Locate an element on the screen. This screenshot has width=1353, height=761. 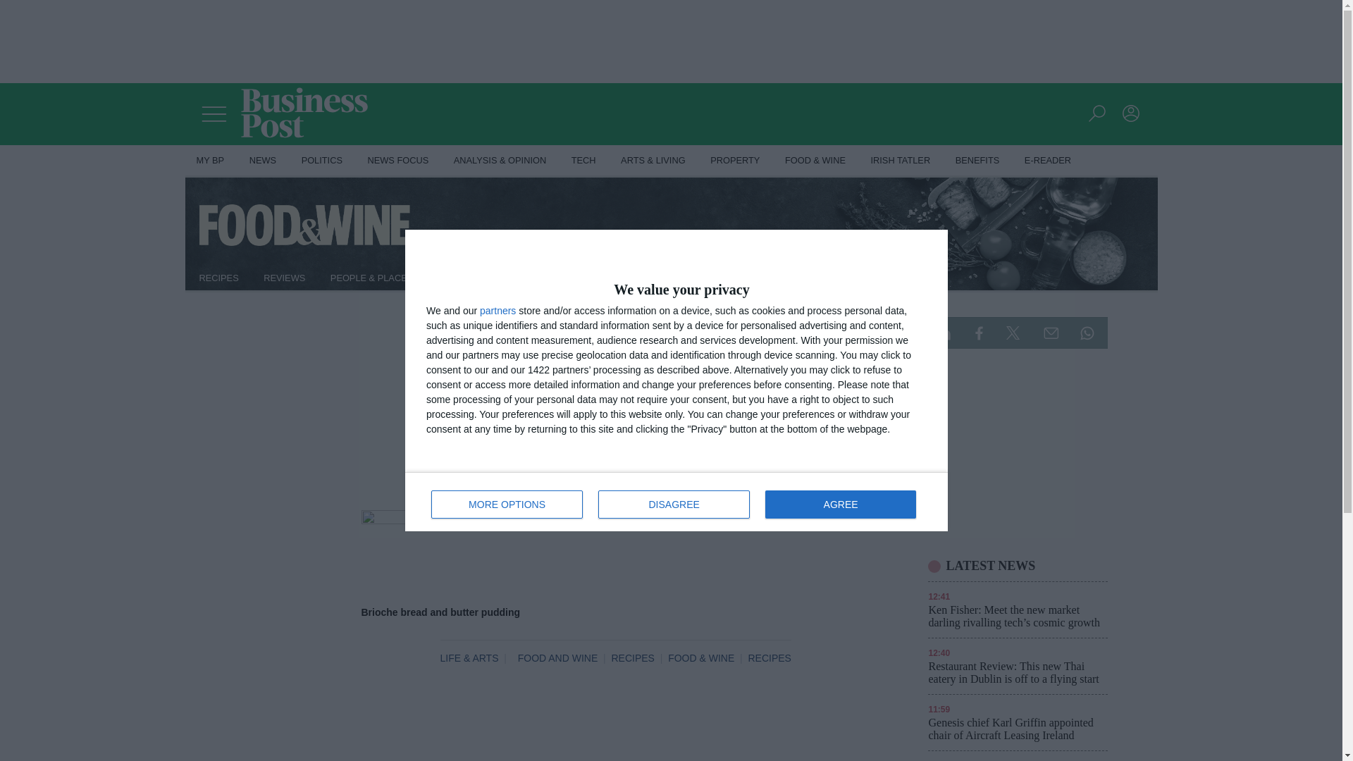
TECH is located at coordinates (583, 161).